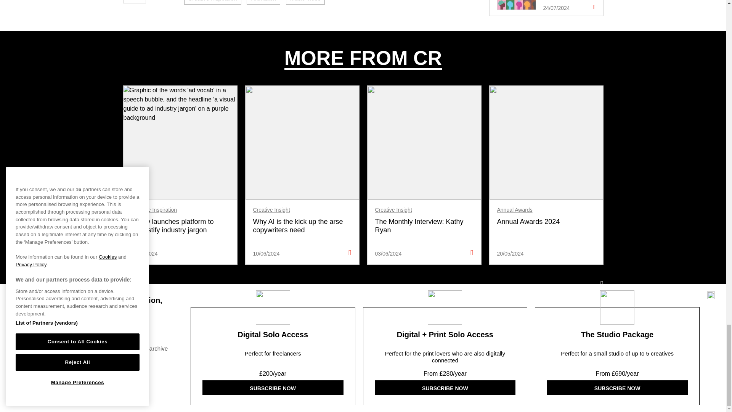  I want to click on Music Video, so click(305, 2).